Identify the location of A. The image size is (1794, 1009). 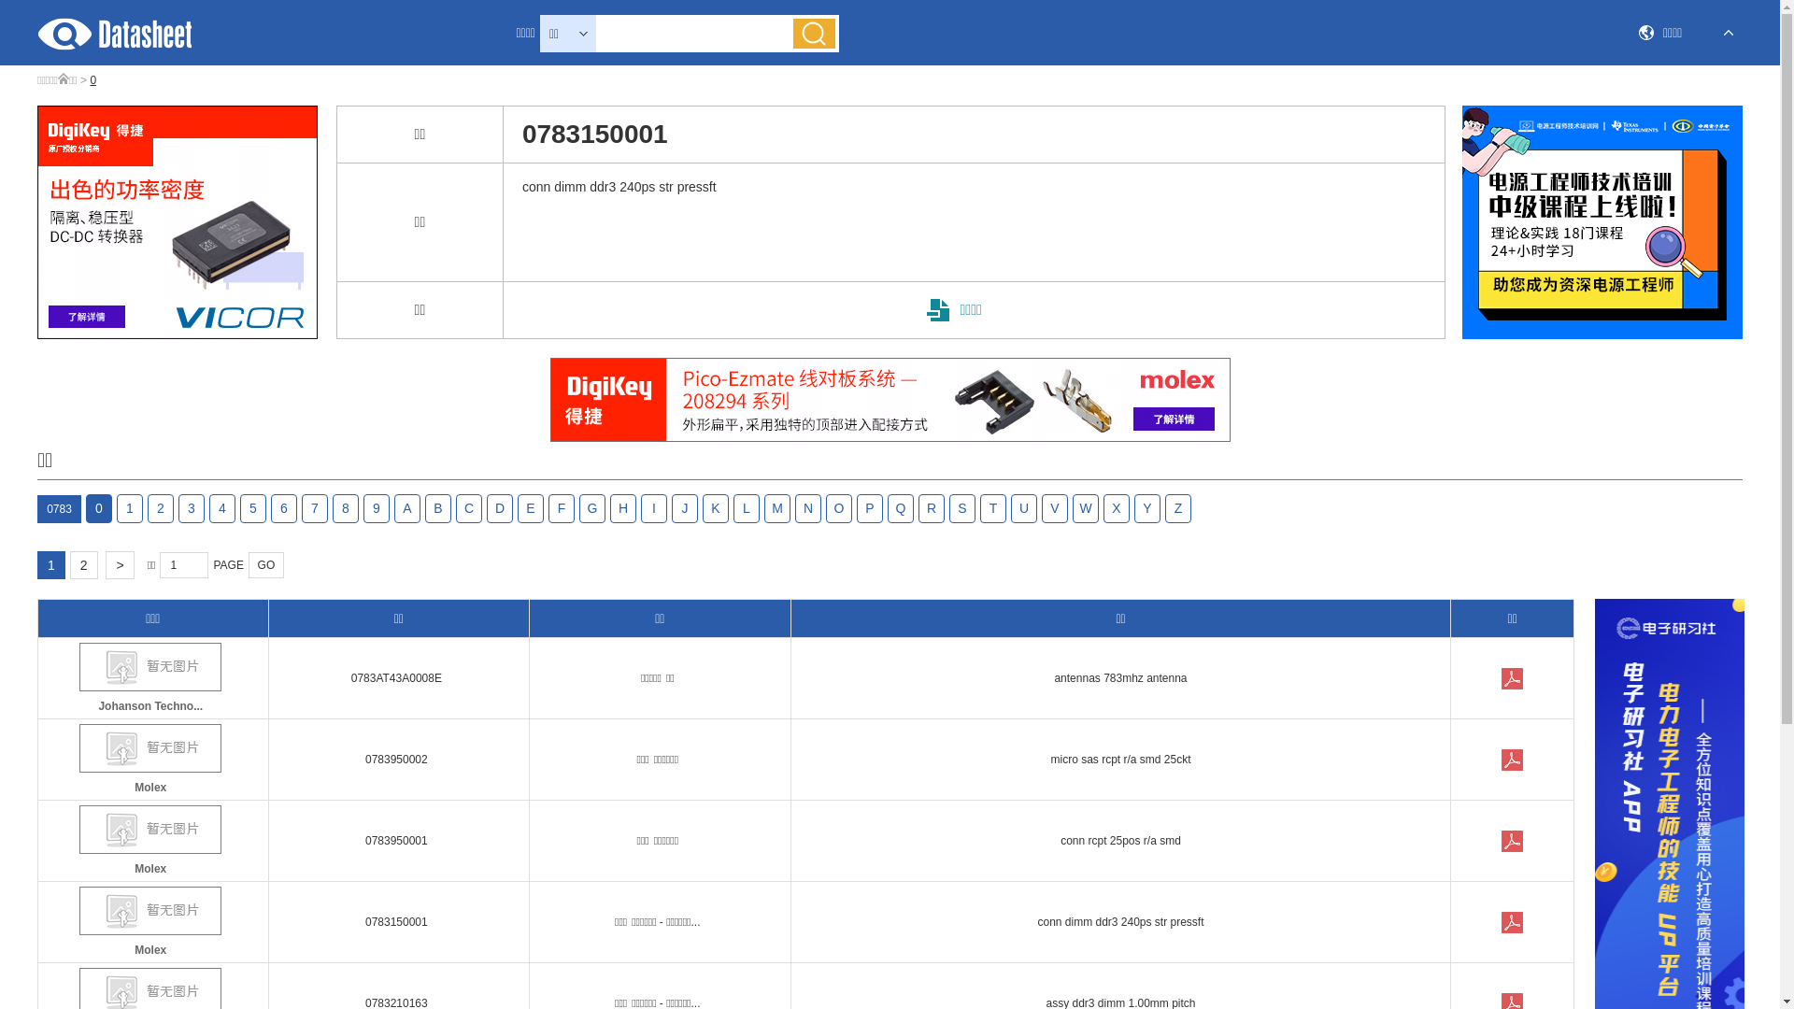
(407, 508).